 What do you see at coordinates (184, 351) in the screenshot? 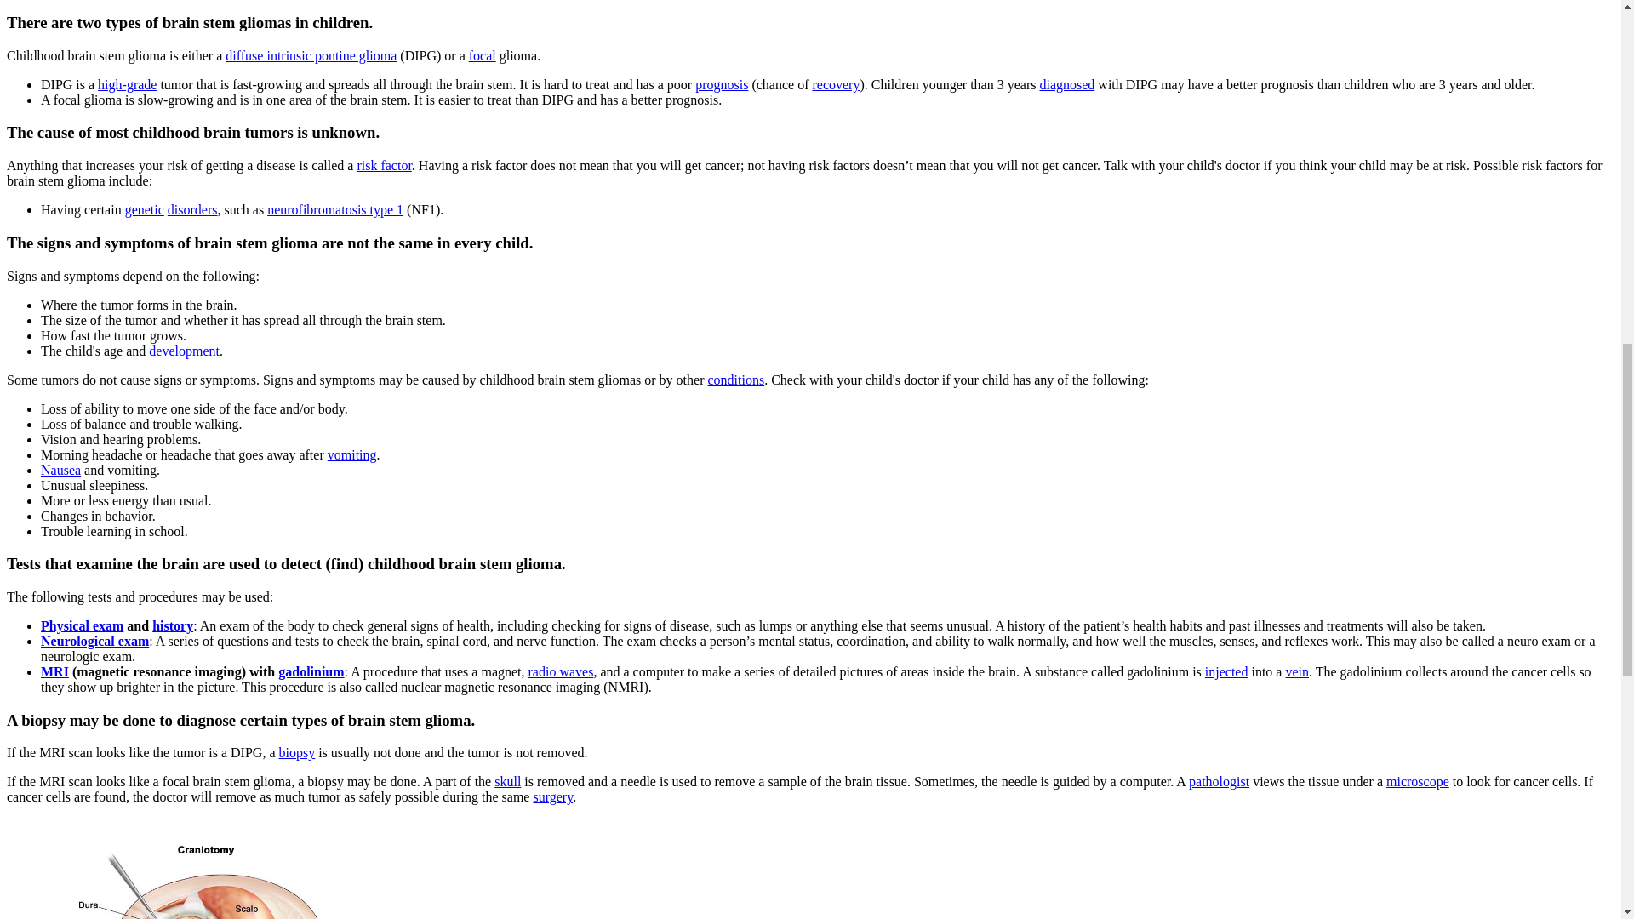
I see `development` at bounding box center [184, 351].